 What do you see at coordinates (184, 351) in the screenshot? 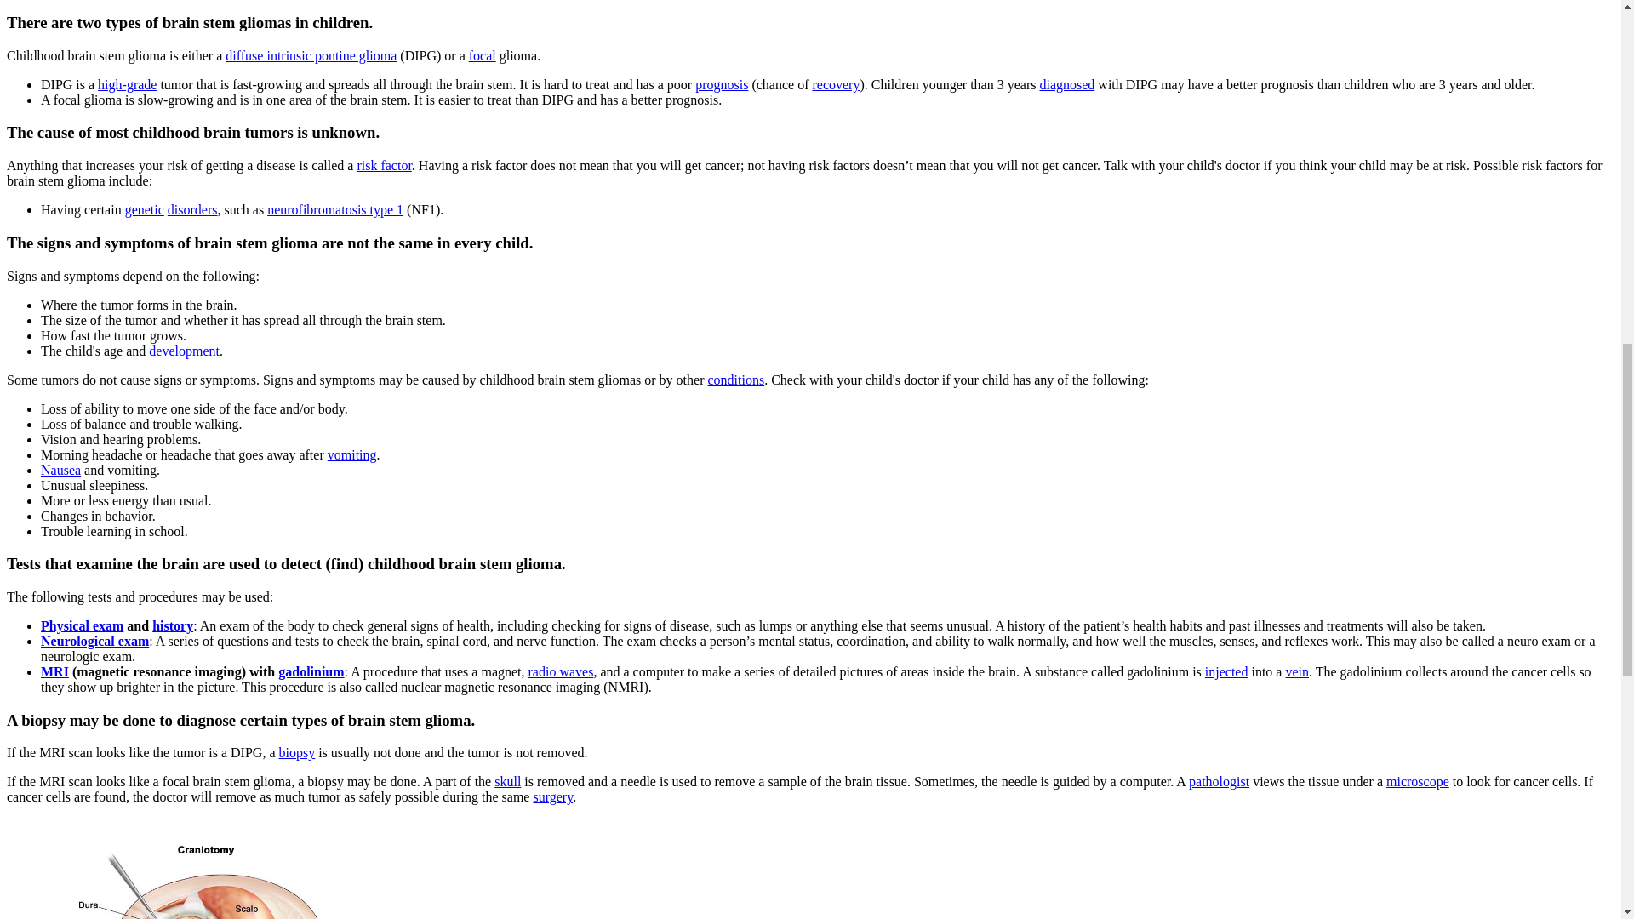
I see `development` at bounding box center [184, 351].